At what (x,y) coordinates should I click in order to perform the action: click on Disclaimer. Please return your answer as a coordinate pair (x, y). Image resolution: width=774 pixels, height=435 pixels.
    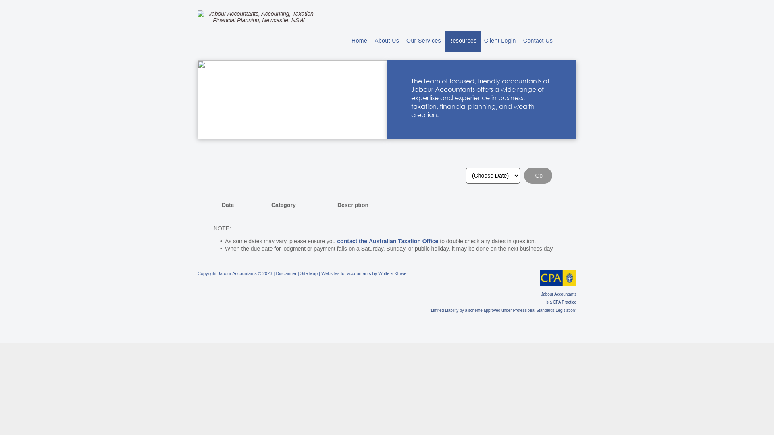
    Looking at the image, I should click on (286, 273).